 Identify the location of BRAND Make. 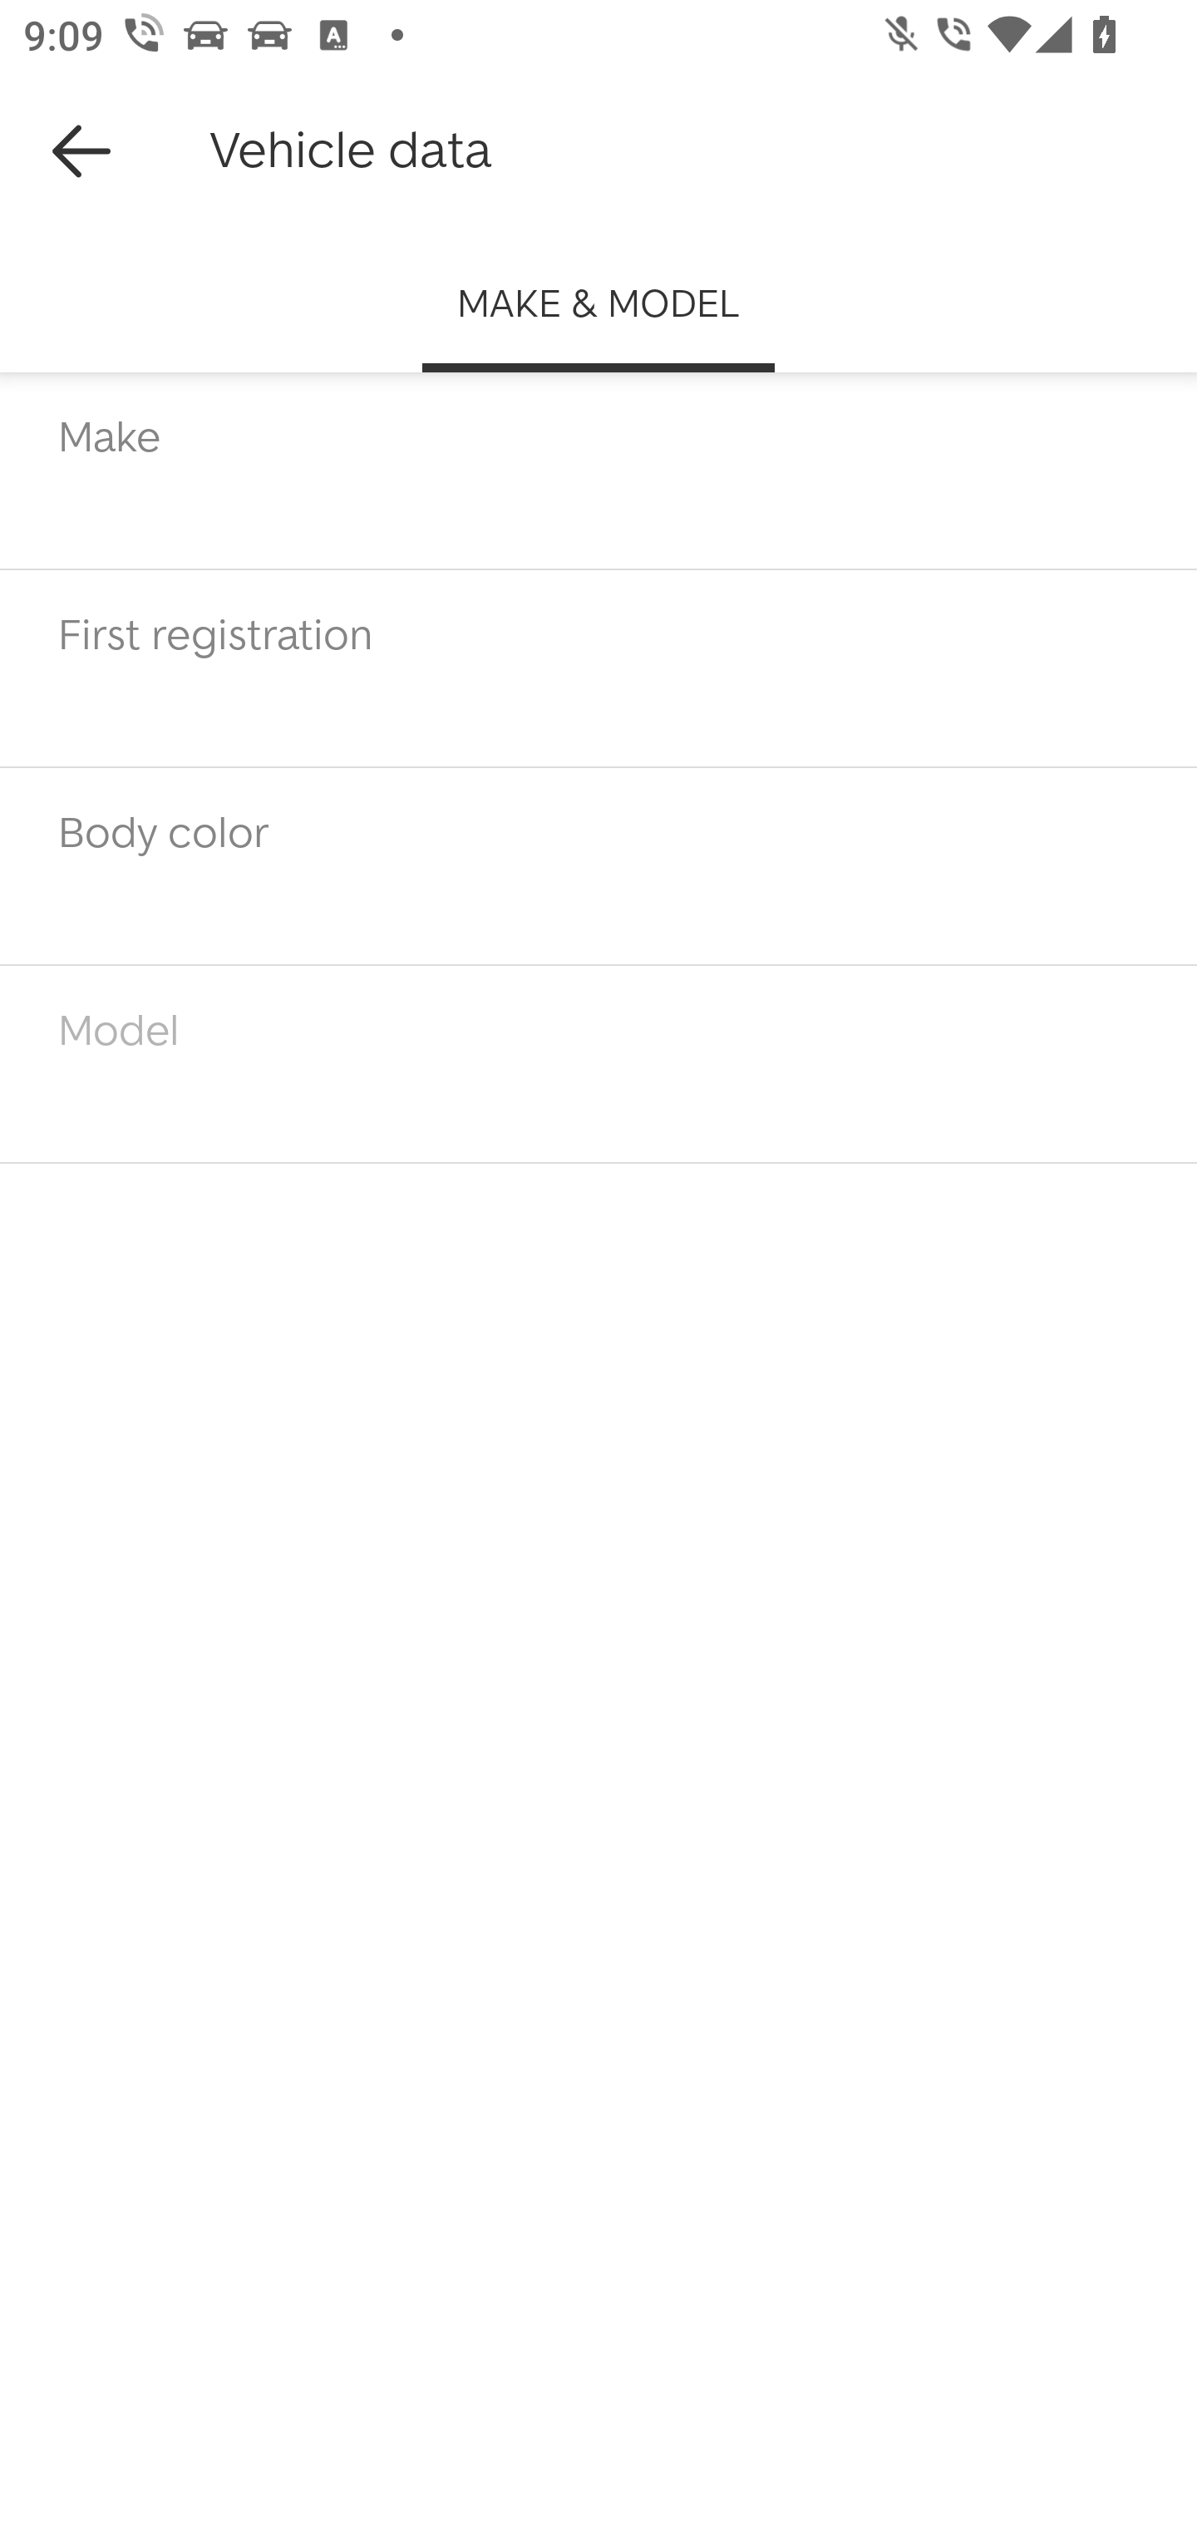
(598, 470).